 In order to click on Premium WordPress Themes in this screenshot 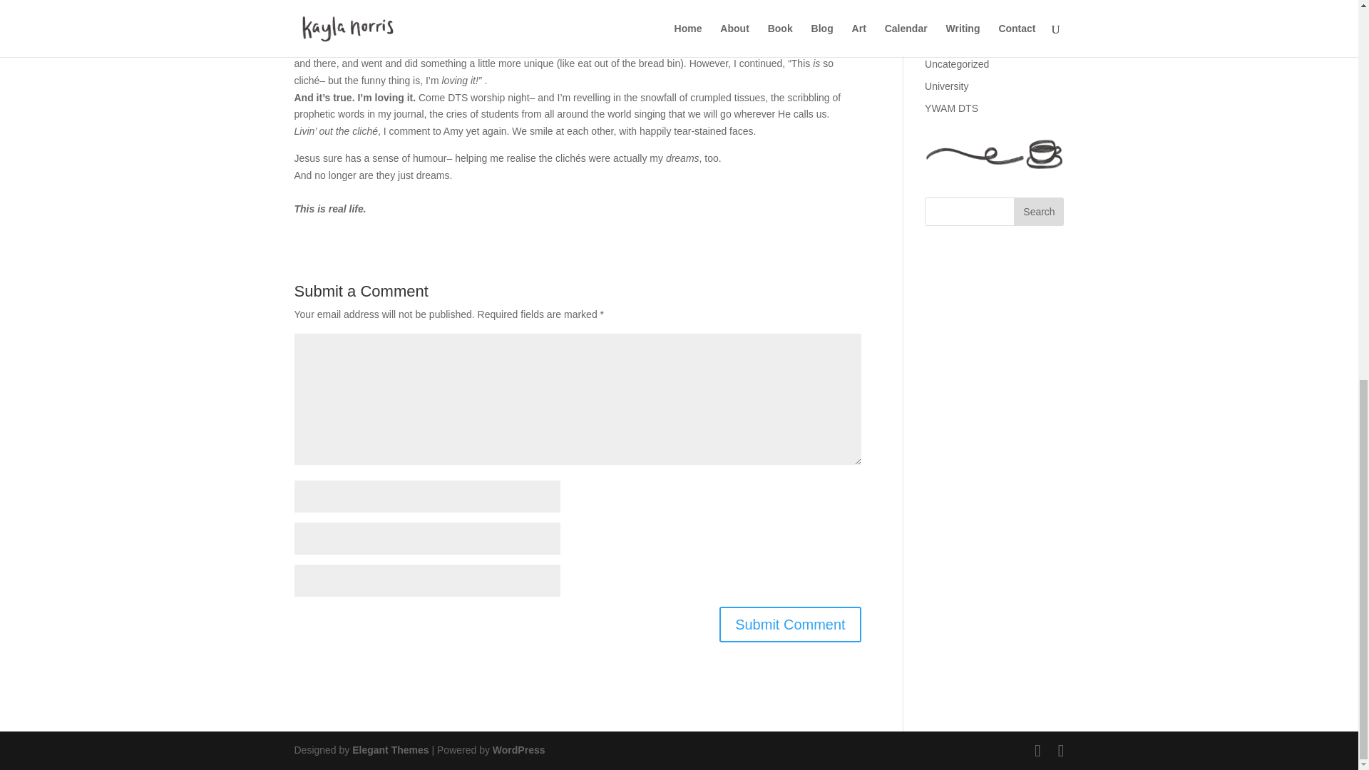, I will do `click(389, 750)`.